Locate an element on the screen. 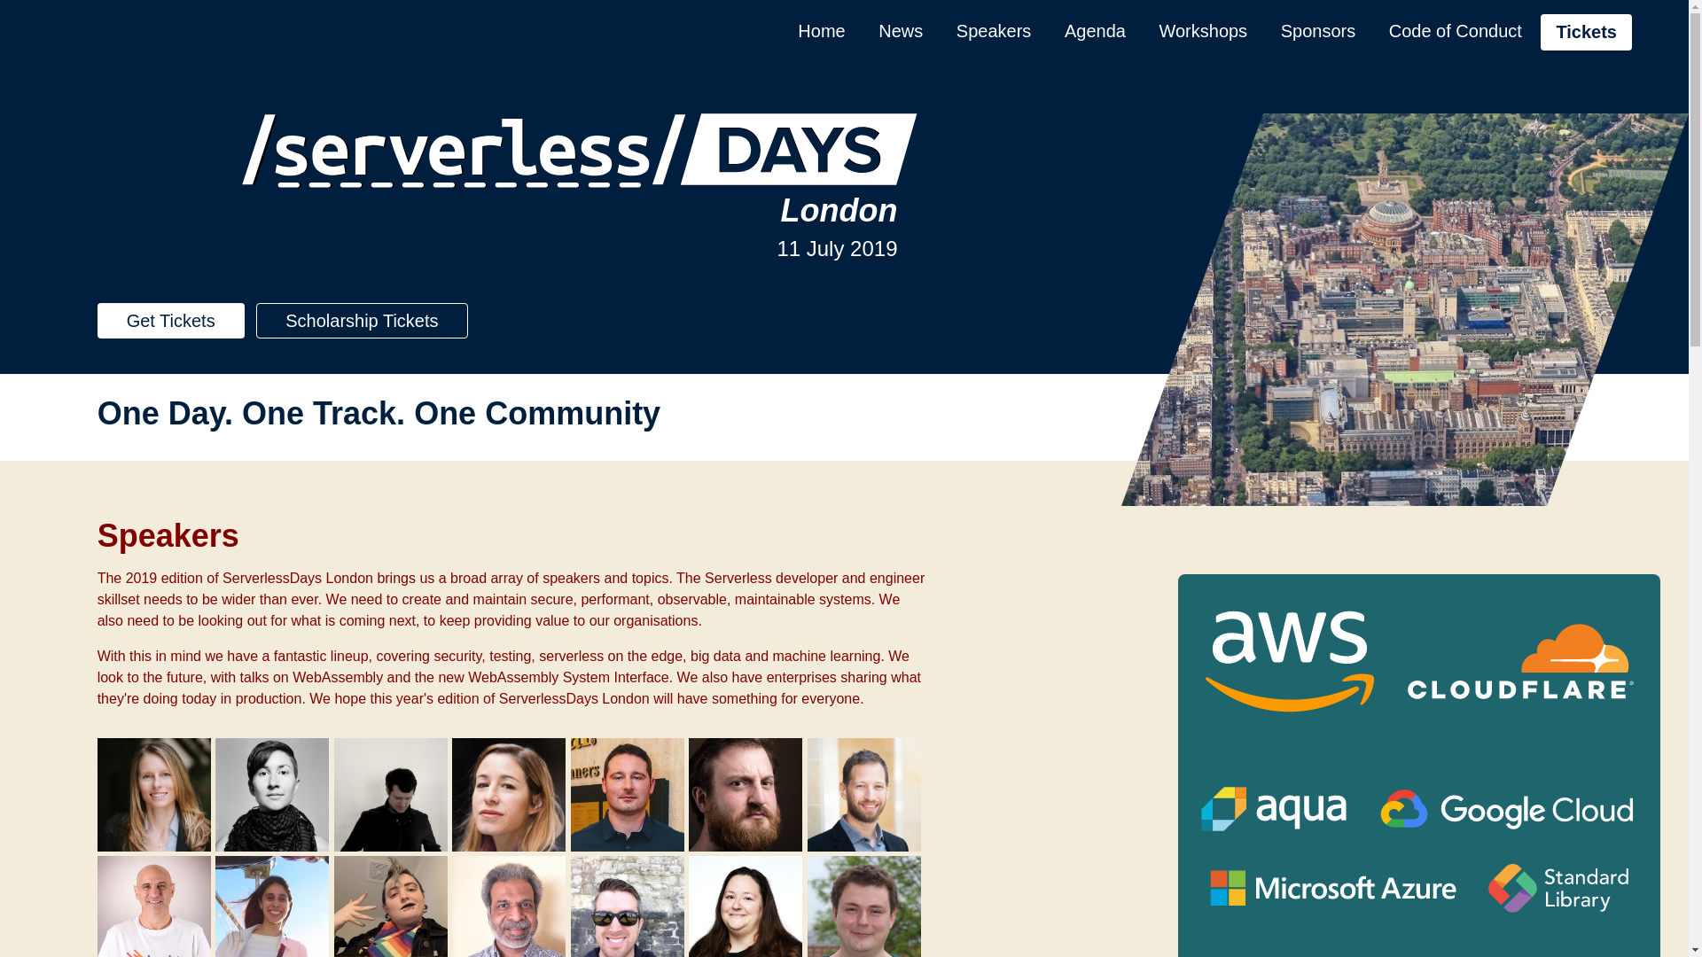  Sponsors is located at coordinates (1317, 32).